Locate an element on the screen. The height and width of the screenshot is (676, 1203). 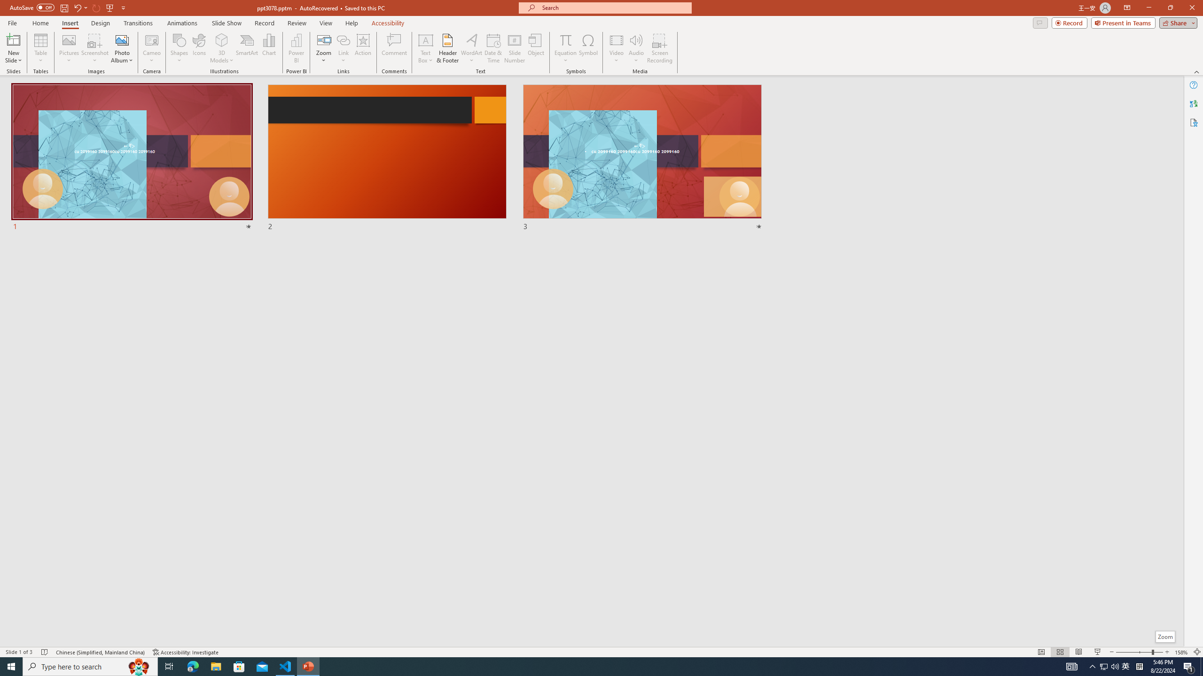
3D Models is located at coordinates (222, 40).